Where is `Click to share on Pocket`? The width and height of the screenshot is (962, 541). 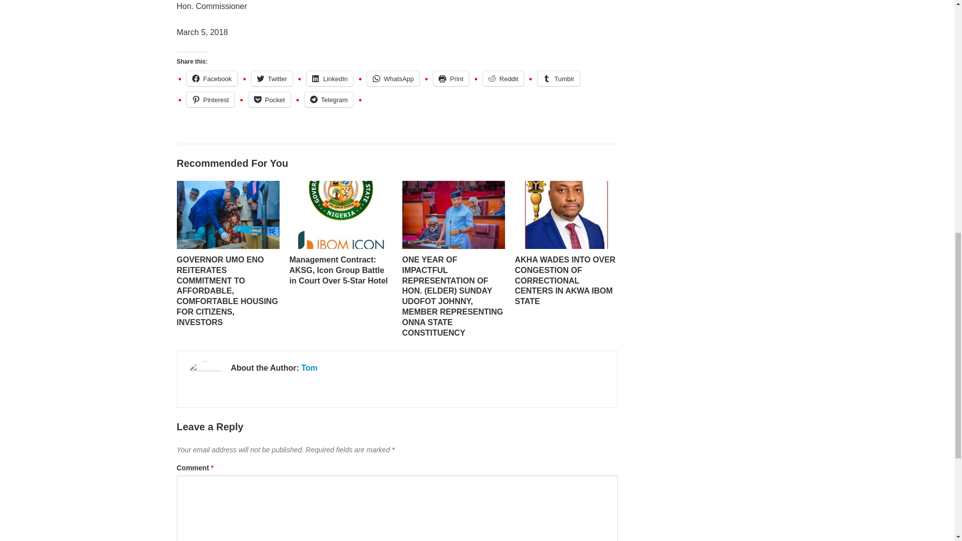
Click to share on Pocket is located at coordinates (269, 99).